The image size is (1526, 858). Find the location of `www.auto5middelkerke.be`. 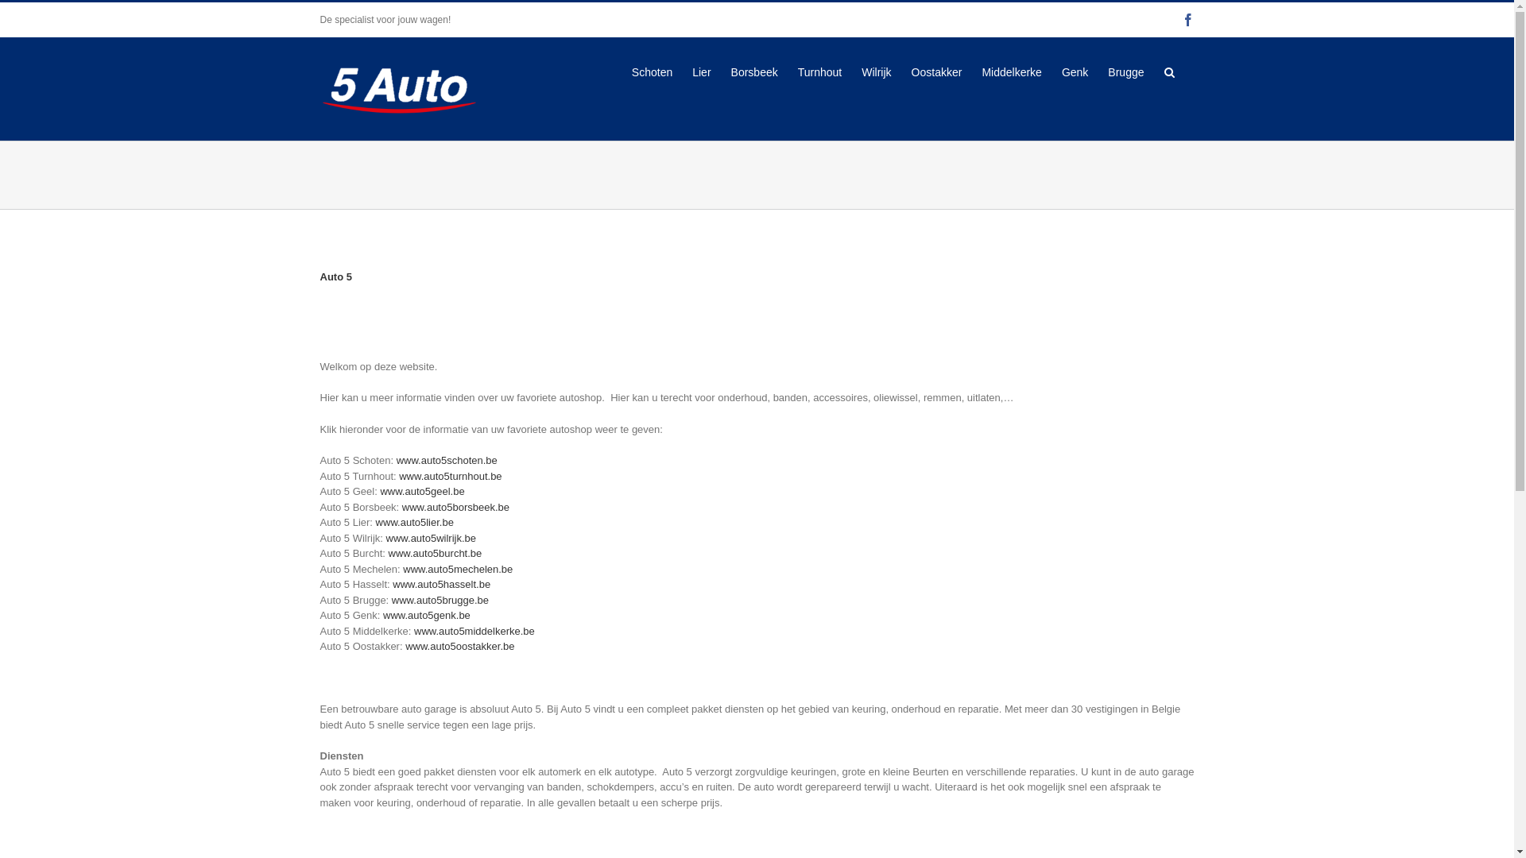

www.auto5middelkerke.be is located at coordinates (474, 631).